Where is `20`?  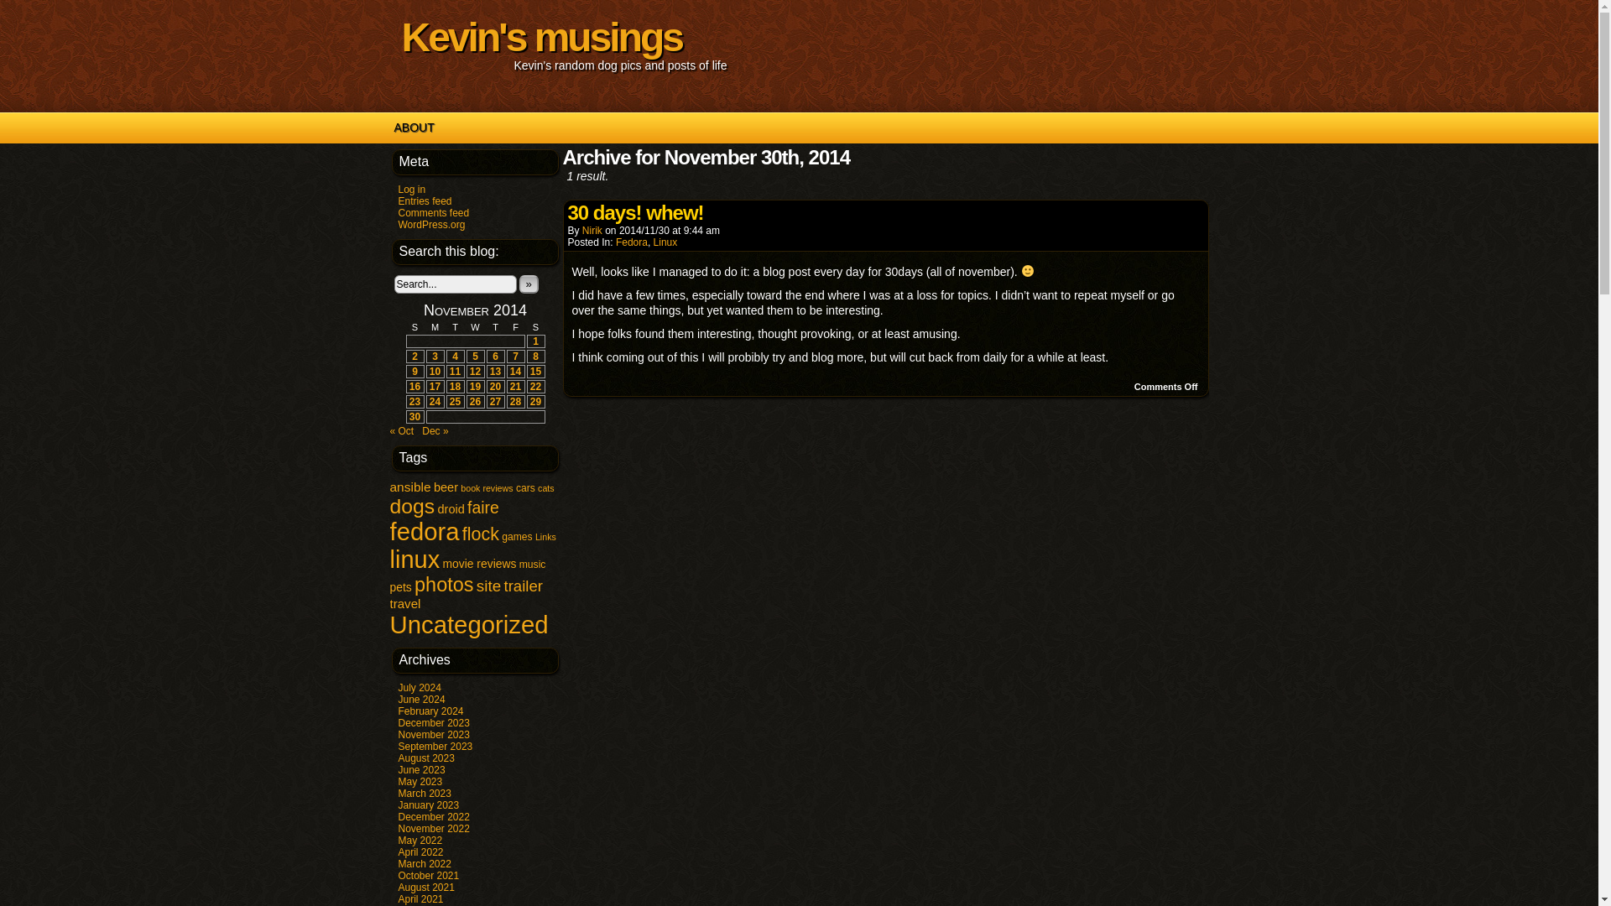 20 is located at coordinates (494, 386).